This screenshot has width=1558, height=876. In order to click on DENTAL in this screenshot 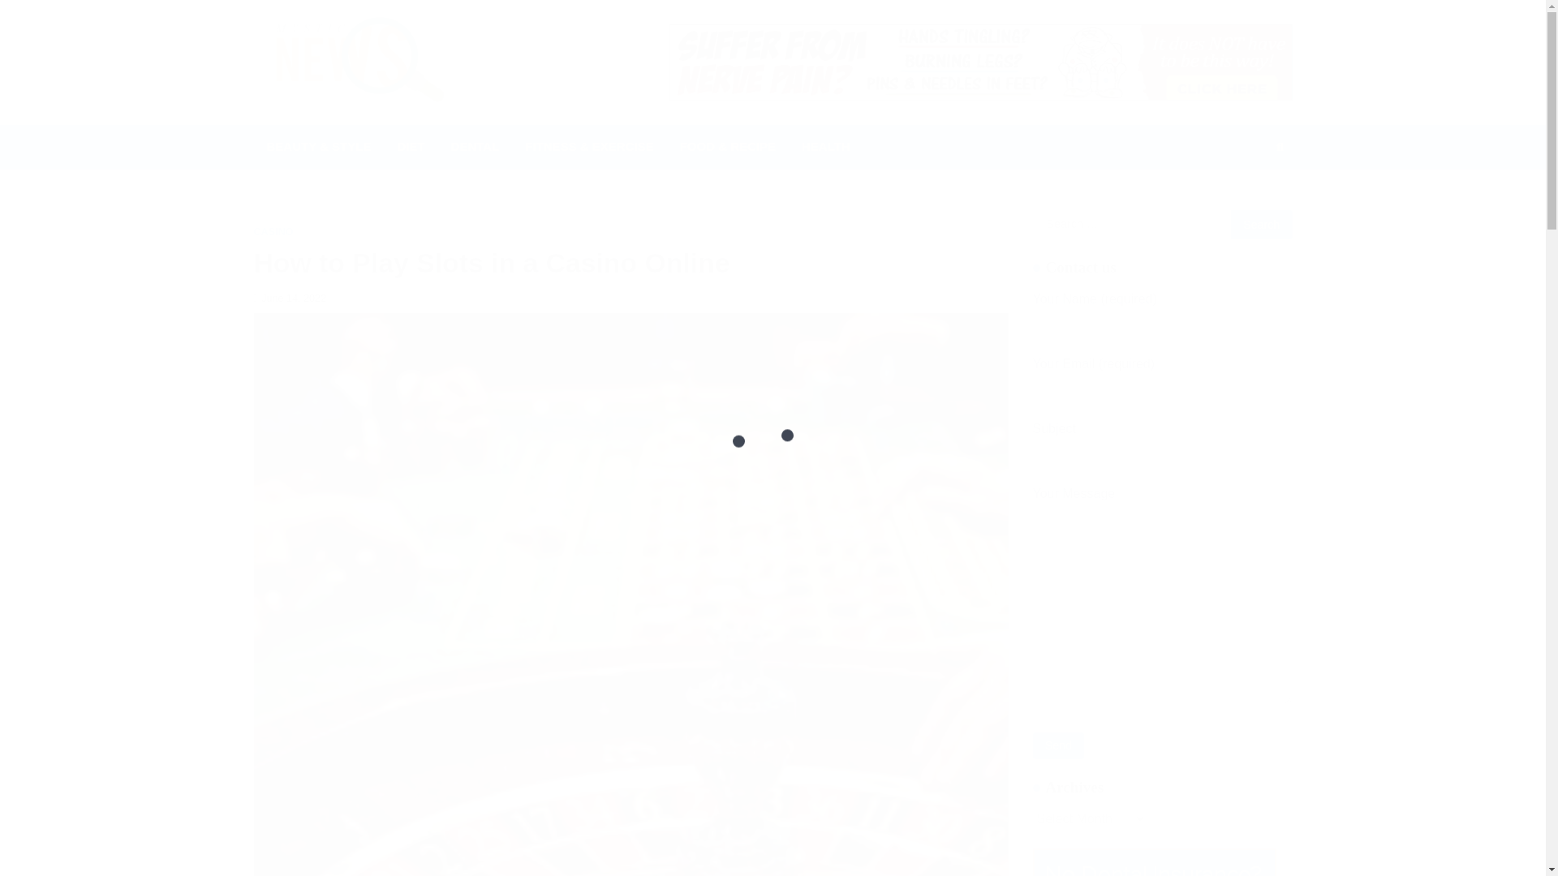, I will do `click(476, 147)`.